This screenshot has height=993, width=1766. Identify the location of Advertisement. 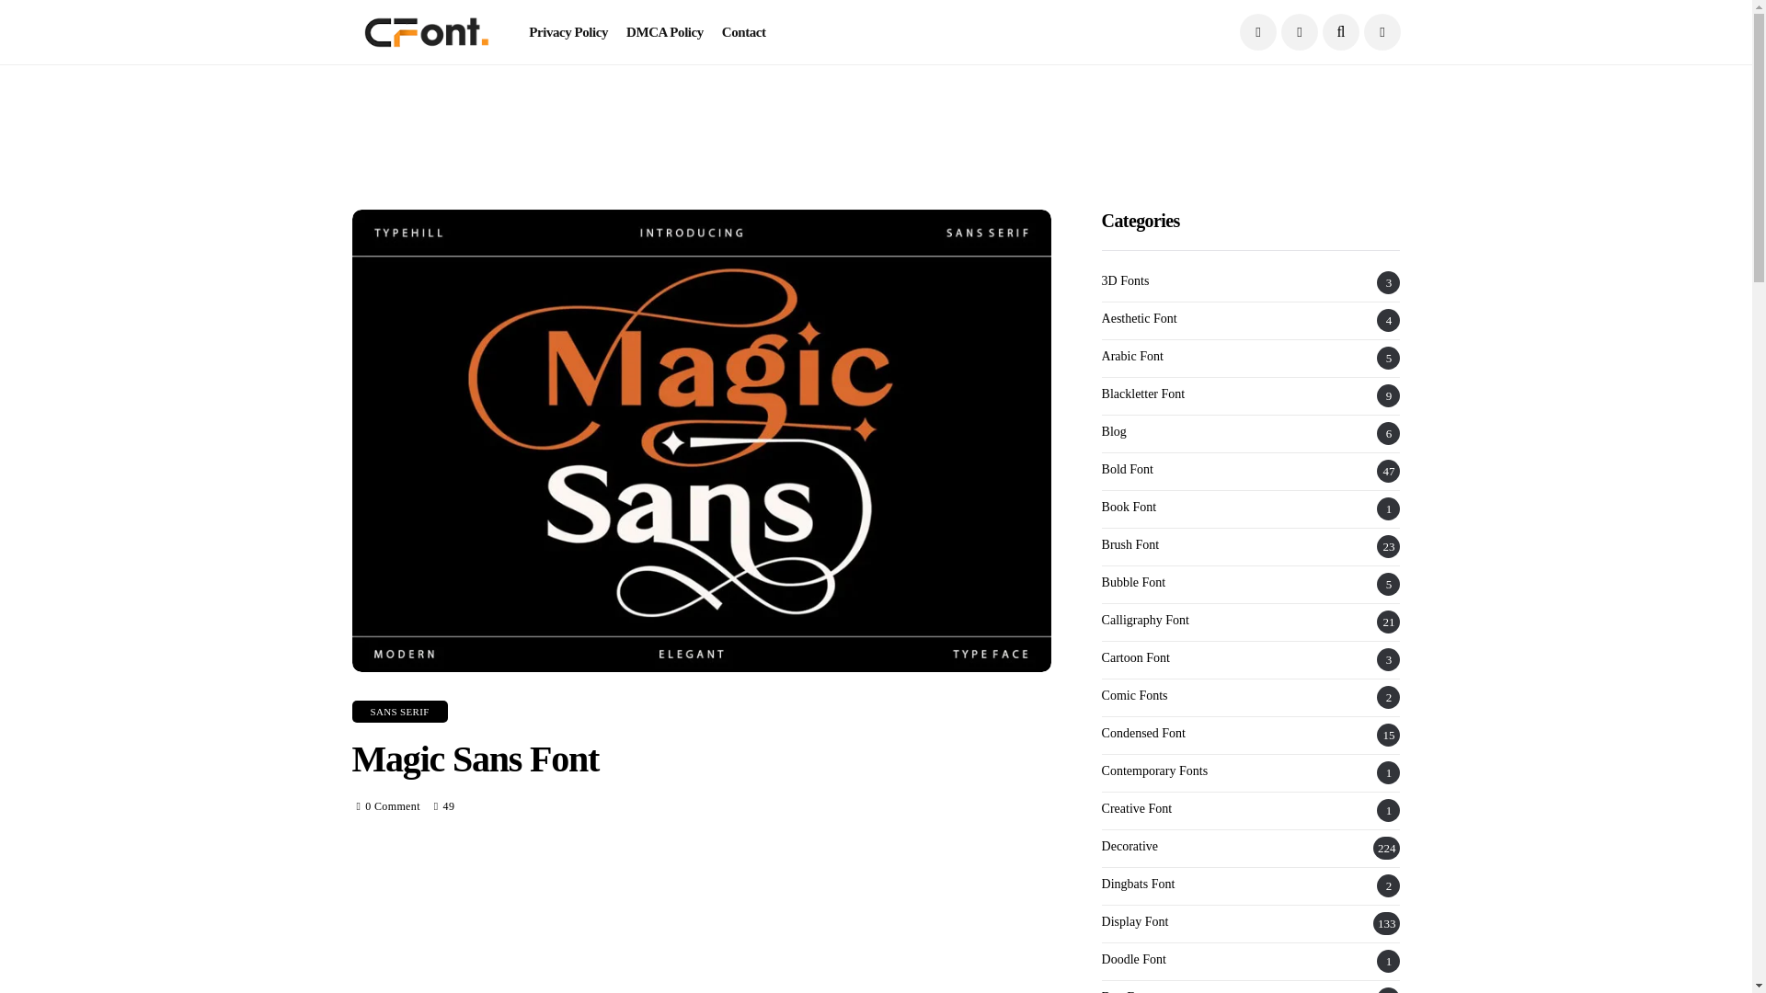
(875, 105).